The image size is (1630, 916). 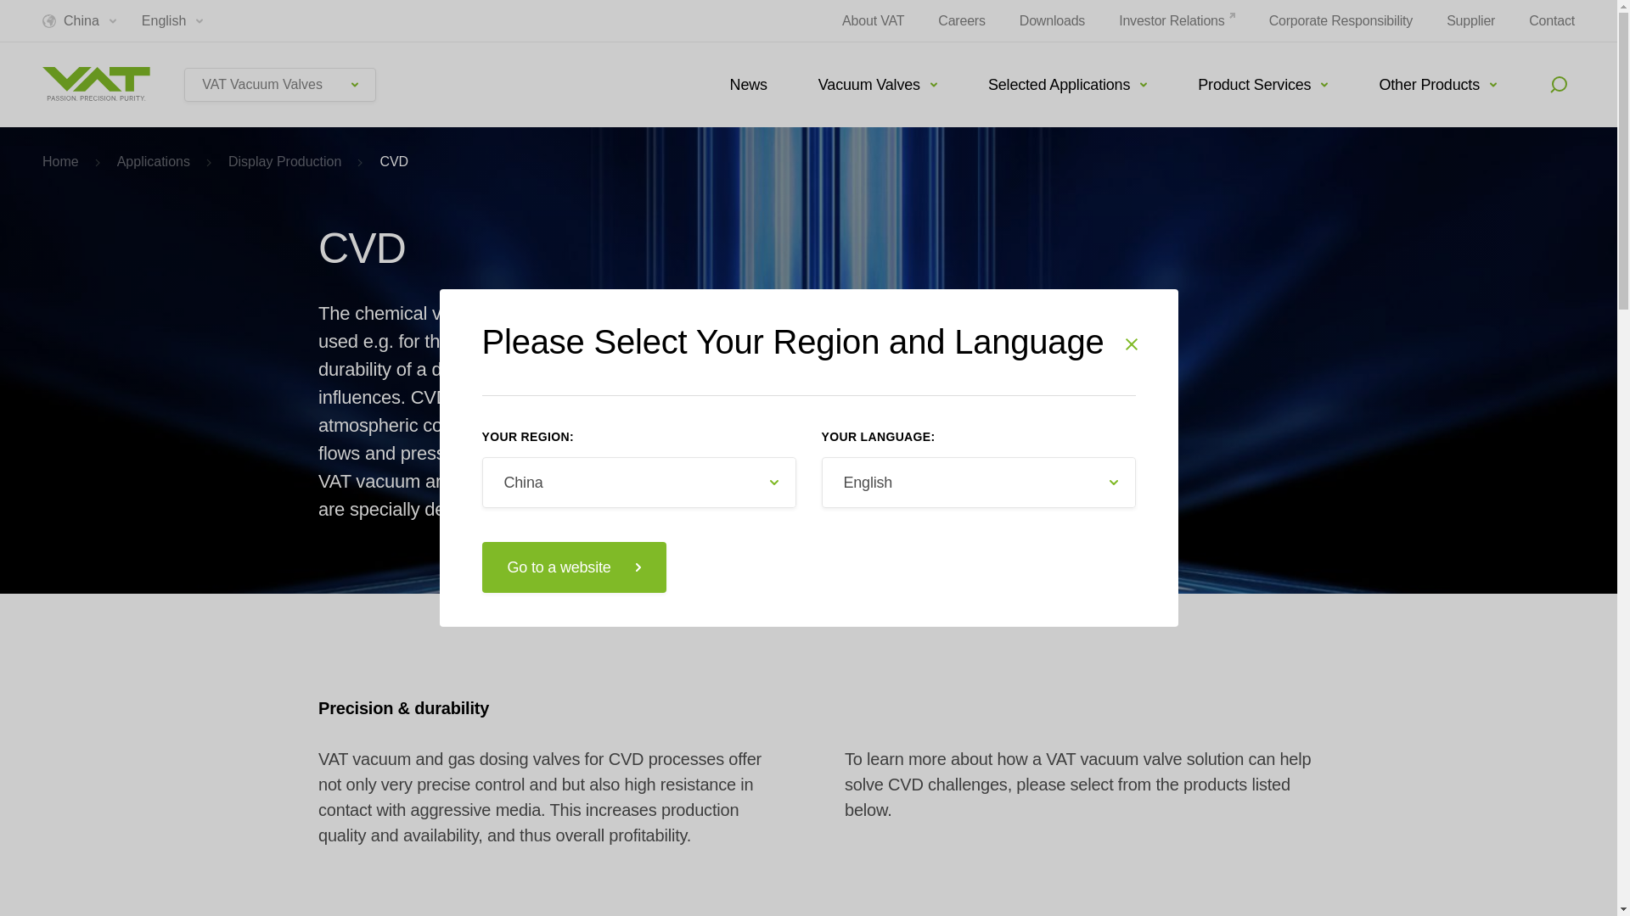 I want to click on Corporate Responsibility, so click(x=1341, y=20).